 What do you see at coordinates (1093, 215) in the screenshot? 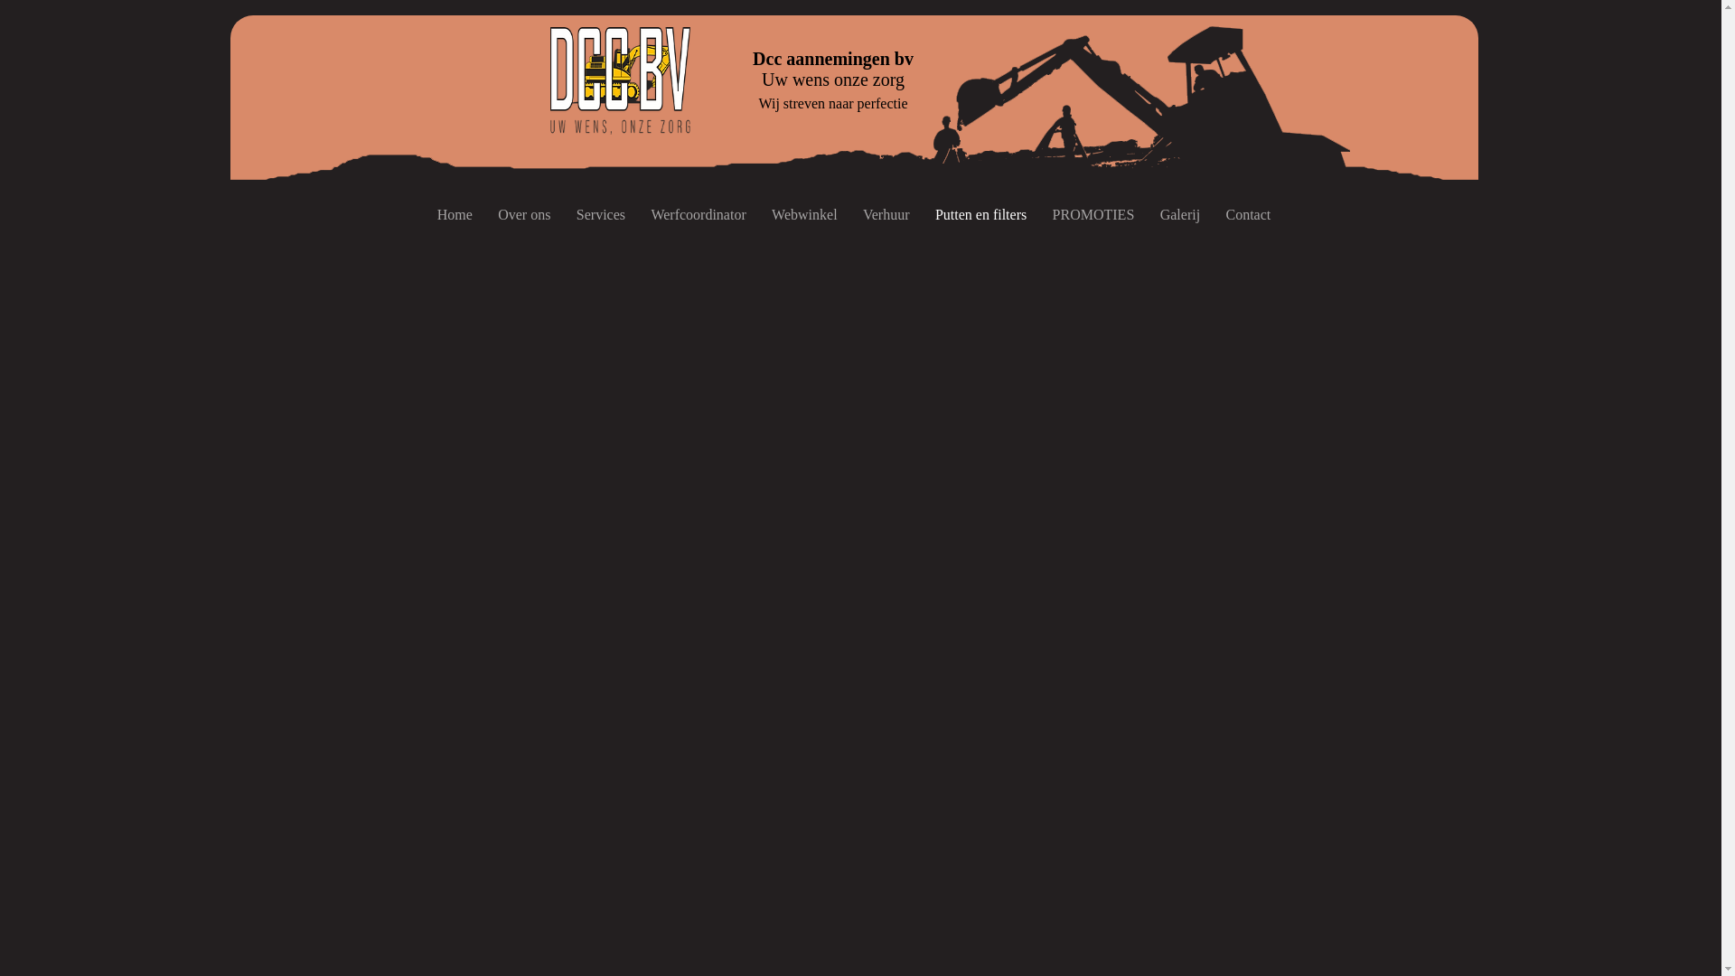
I see `PROMOTIES` at bounding box center [1093, 215].